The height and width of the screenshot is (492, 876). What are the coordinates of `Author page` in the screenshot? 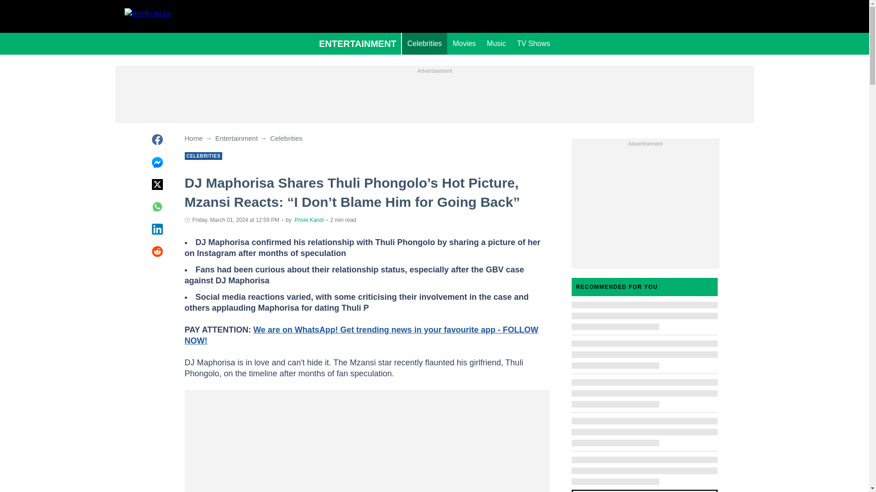 It's located at (309, 220).